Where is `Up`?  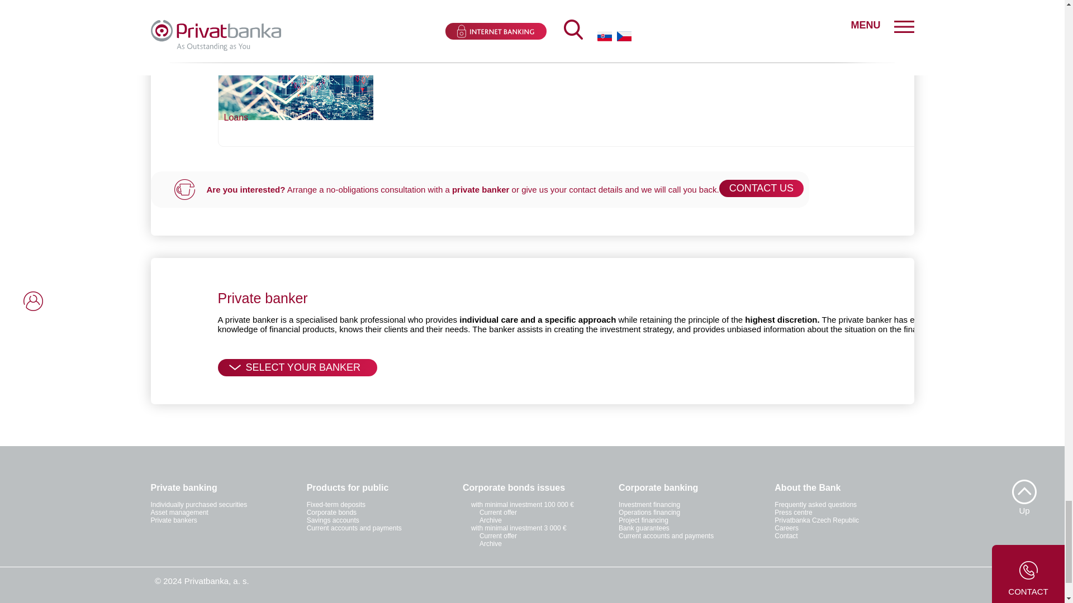 Up is located at coordinates (1024, 481).